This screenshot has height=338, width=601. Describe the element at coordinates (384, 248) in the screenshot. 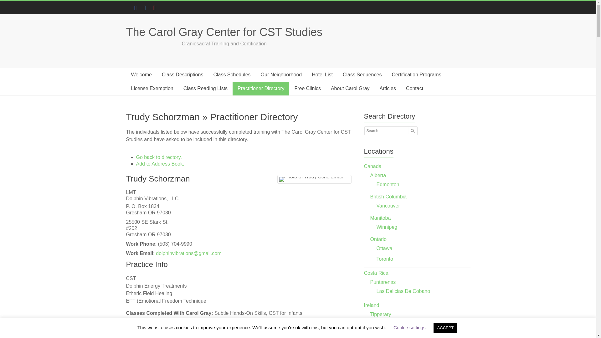

I see `Ottawa` at that location.